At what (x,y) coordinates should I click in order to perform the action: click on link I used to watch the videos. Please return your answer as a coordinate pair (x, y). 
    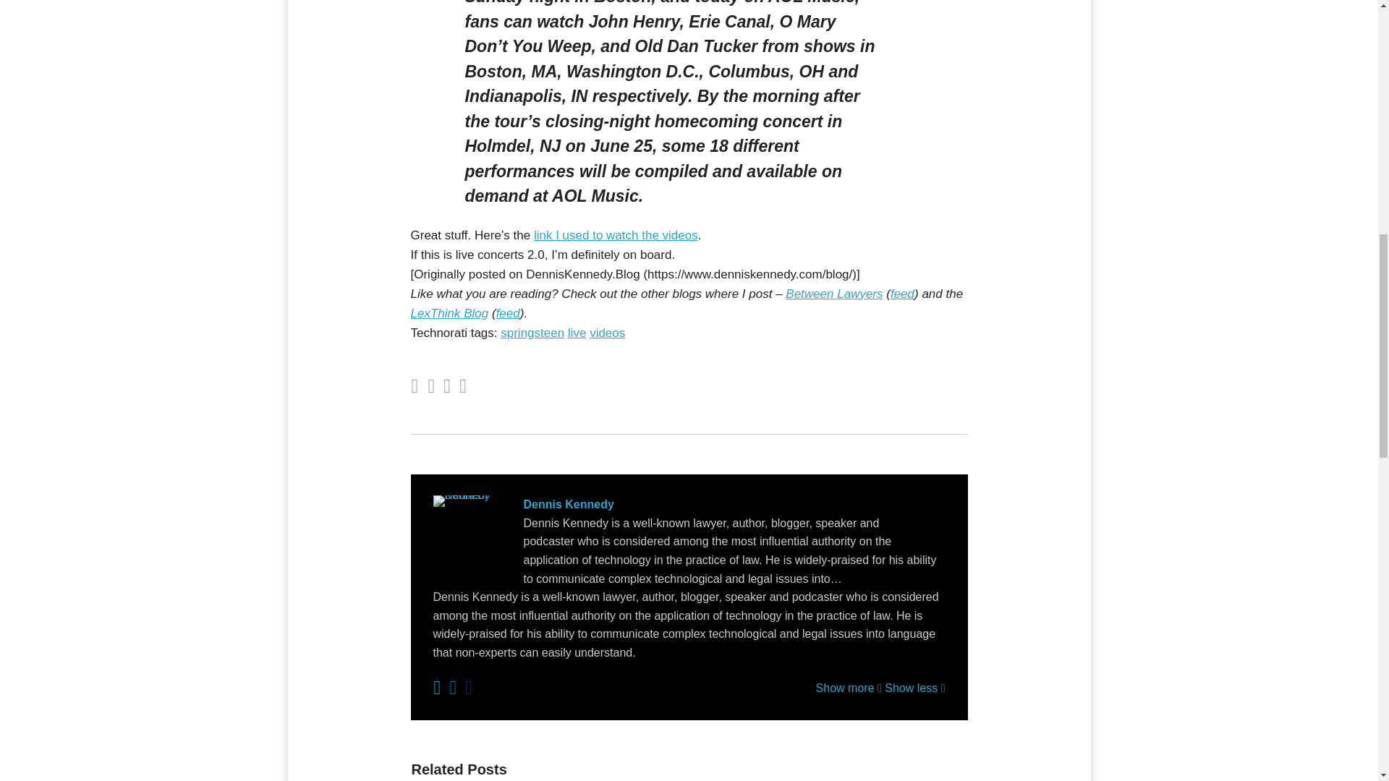
    Looking at the image, I should click on (616, 235).